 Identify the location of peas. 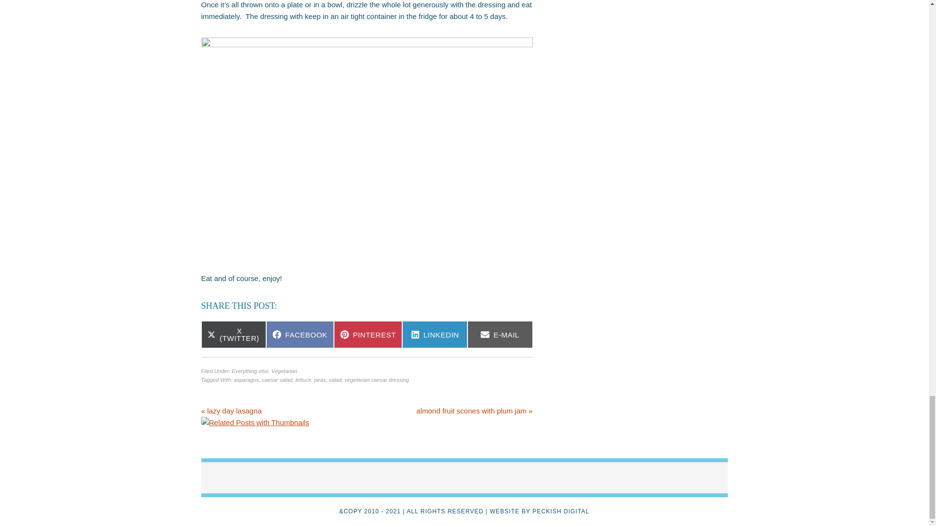
(320, 380).